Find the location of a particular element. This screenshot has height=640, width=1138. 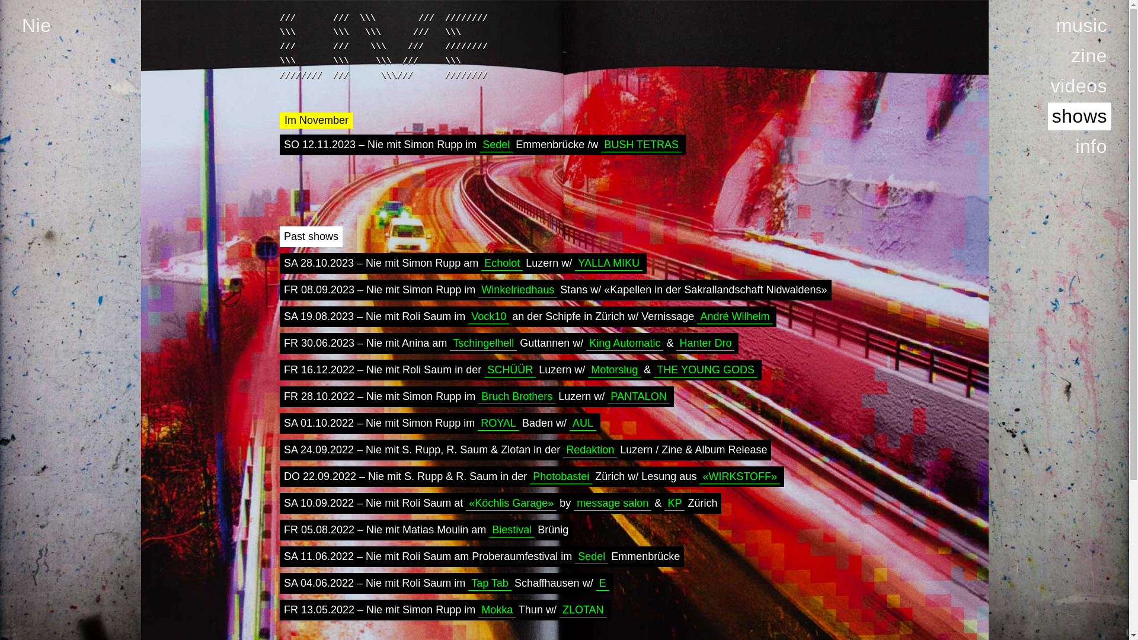

Vock10 is located at coordinates (488, 316).